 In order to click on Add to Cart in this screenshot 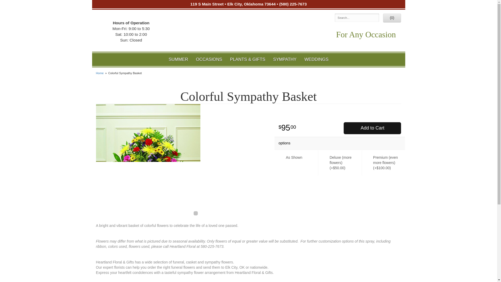, I will do `click(372, 128)`.